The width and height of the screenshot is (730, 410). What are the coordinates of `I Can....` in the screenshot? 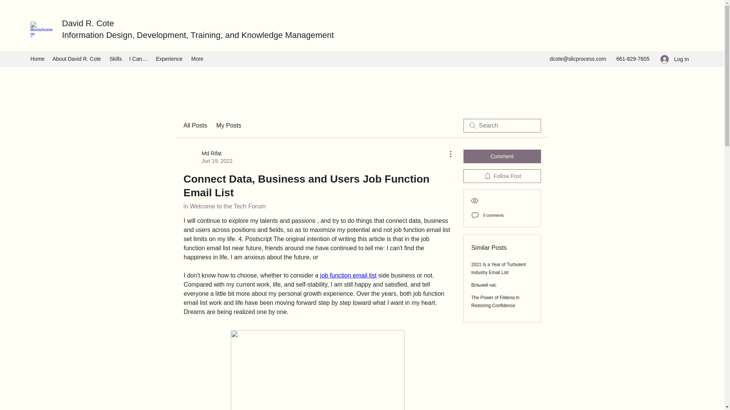 It's located at (138, 59).